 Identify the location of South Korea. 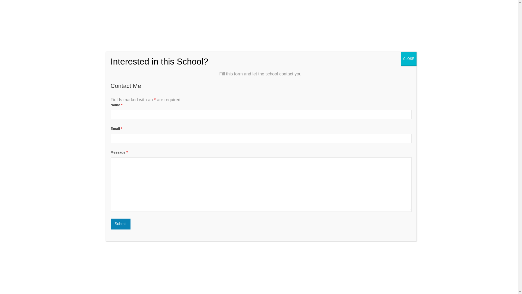
(119, 128).